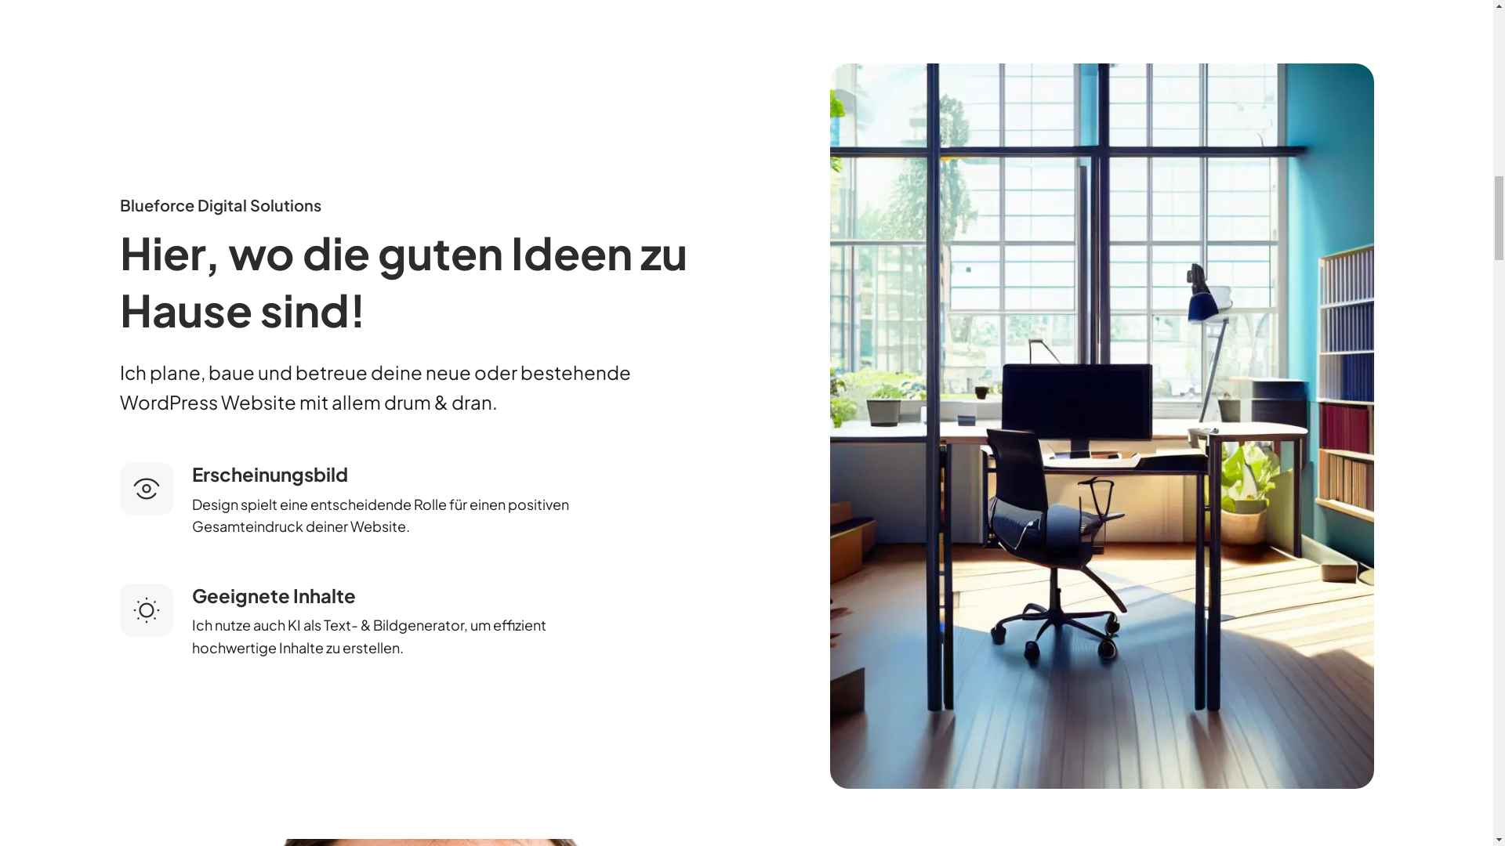 Image resolution: width=1505 pixels, height=846 pixels. I want to click on Preise, so click(472, 53).